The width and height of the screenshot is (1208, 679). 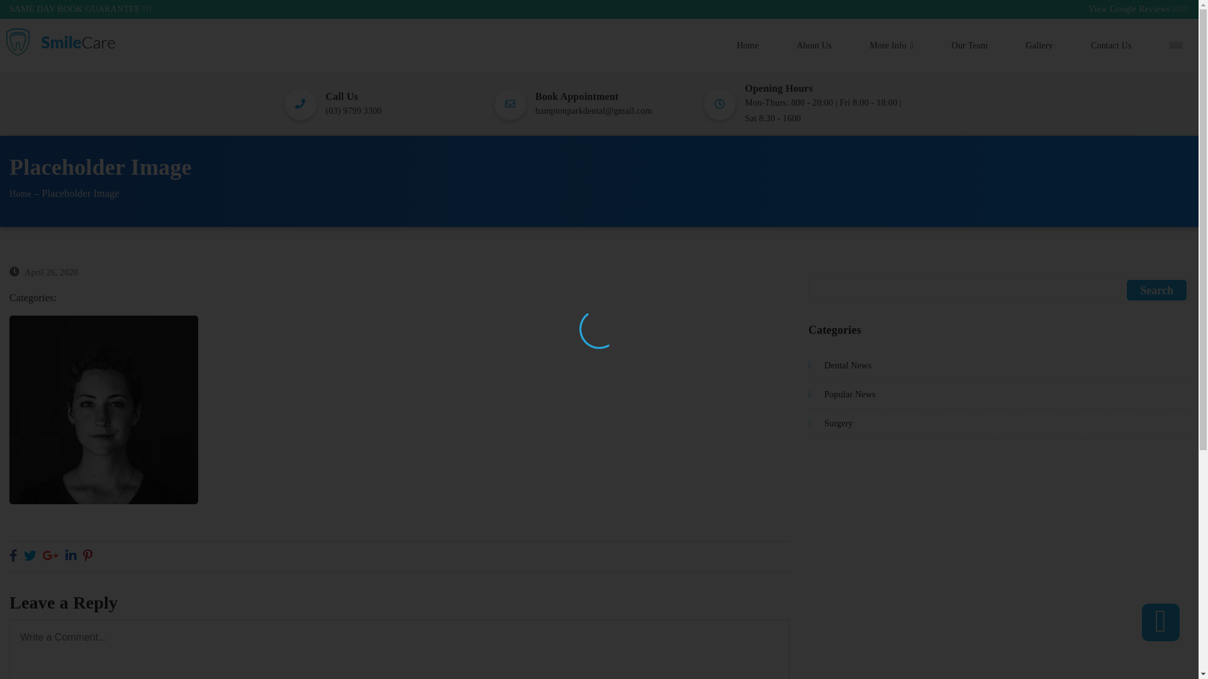 What do you see at coordinates (20, 194) in the screenshot?
I see `Home` at bounding box center [20, 194].